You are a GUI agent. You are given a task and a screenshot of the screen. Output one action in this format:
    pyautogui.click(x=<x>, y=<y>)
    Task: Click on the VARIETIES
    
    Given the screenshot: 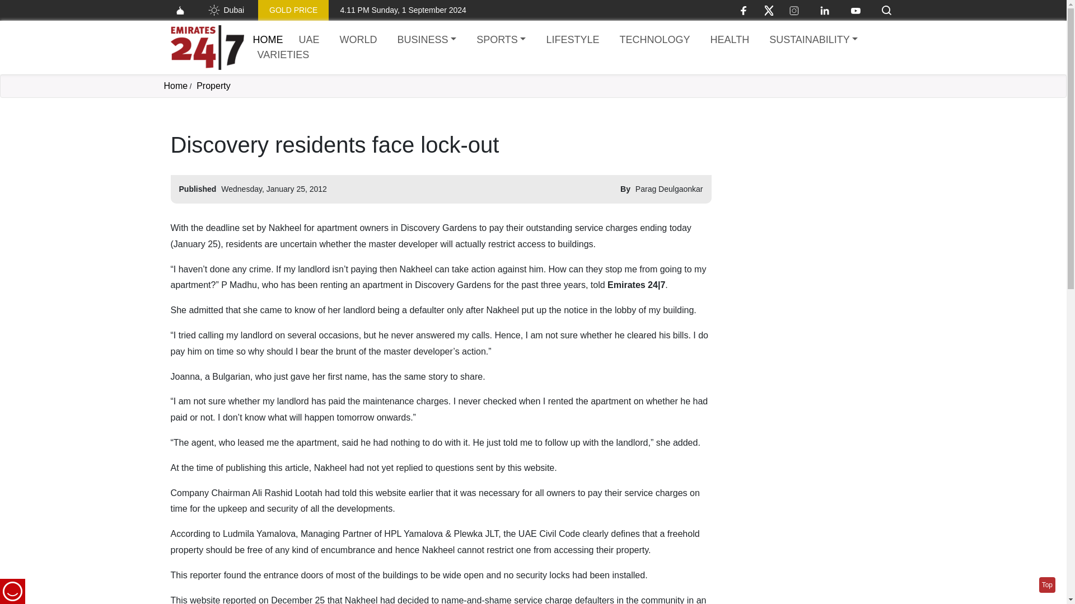 What is the action you would take?
    pyautogui.click(x=283, y=55)
    